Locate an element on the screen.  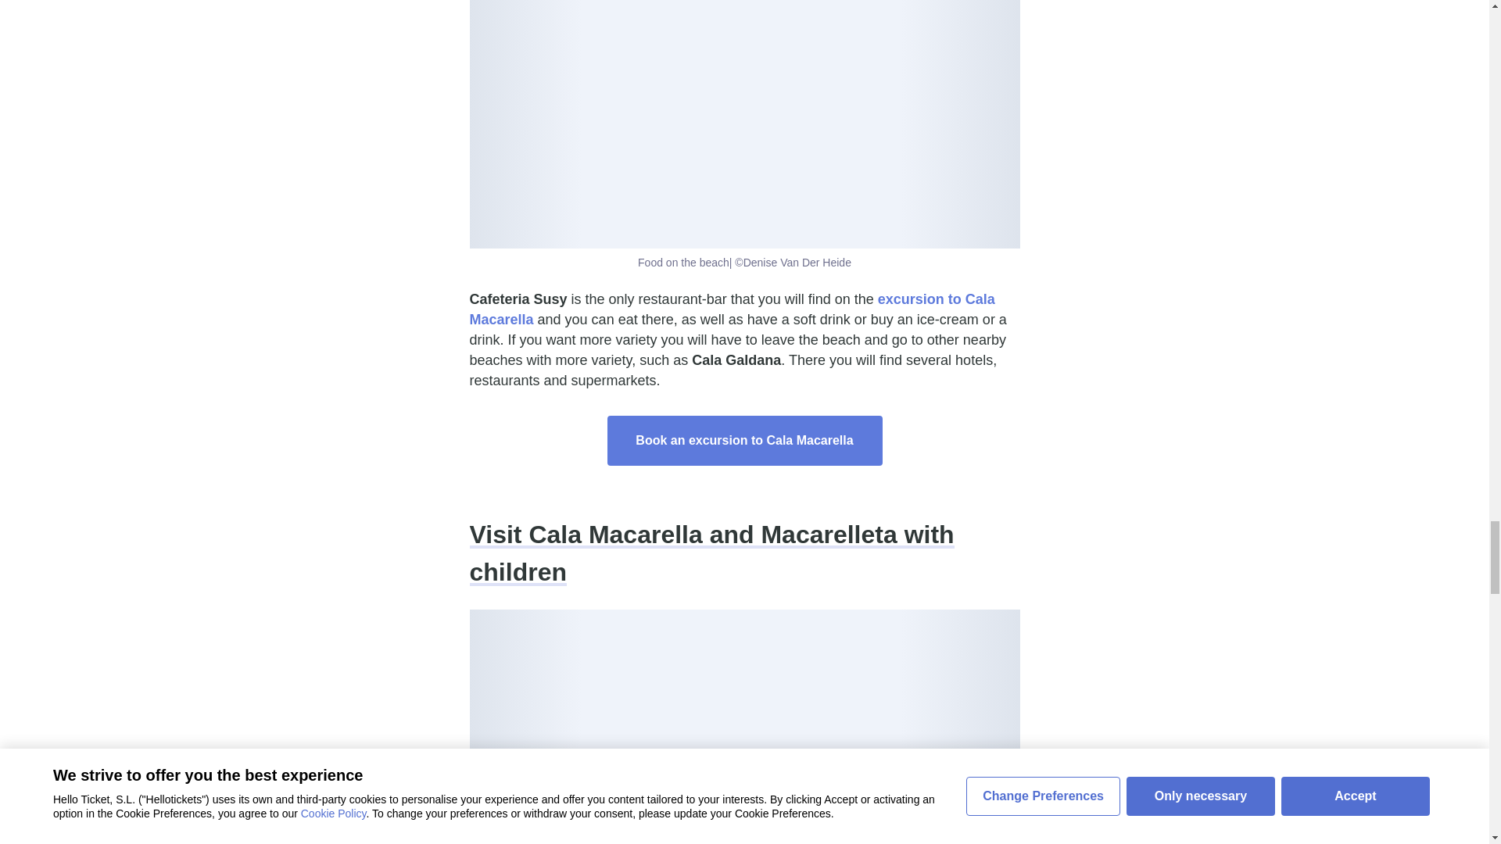
Book an excursion to Cala Macarella is located at coordinates (744, 441).